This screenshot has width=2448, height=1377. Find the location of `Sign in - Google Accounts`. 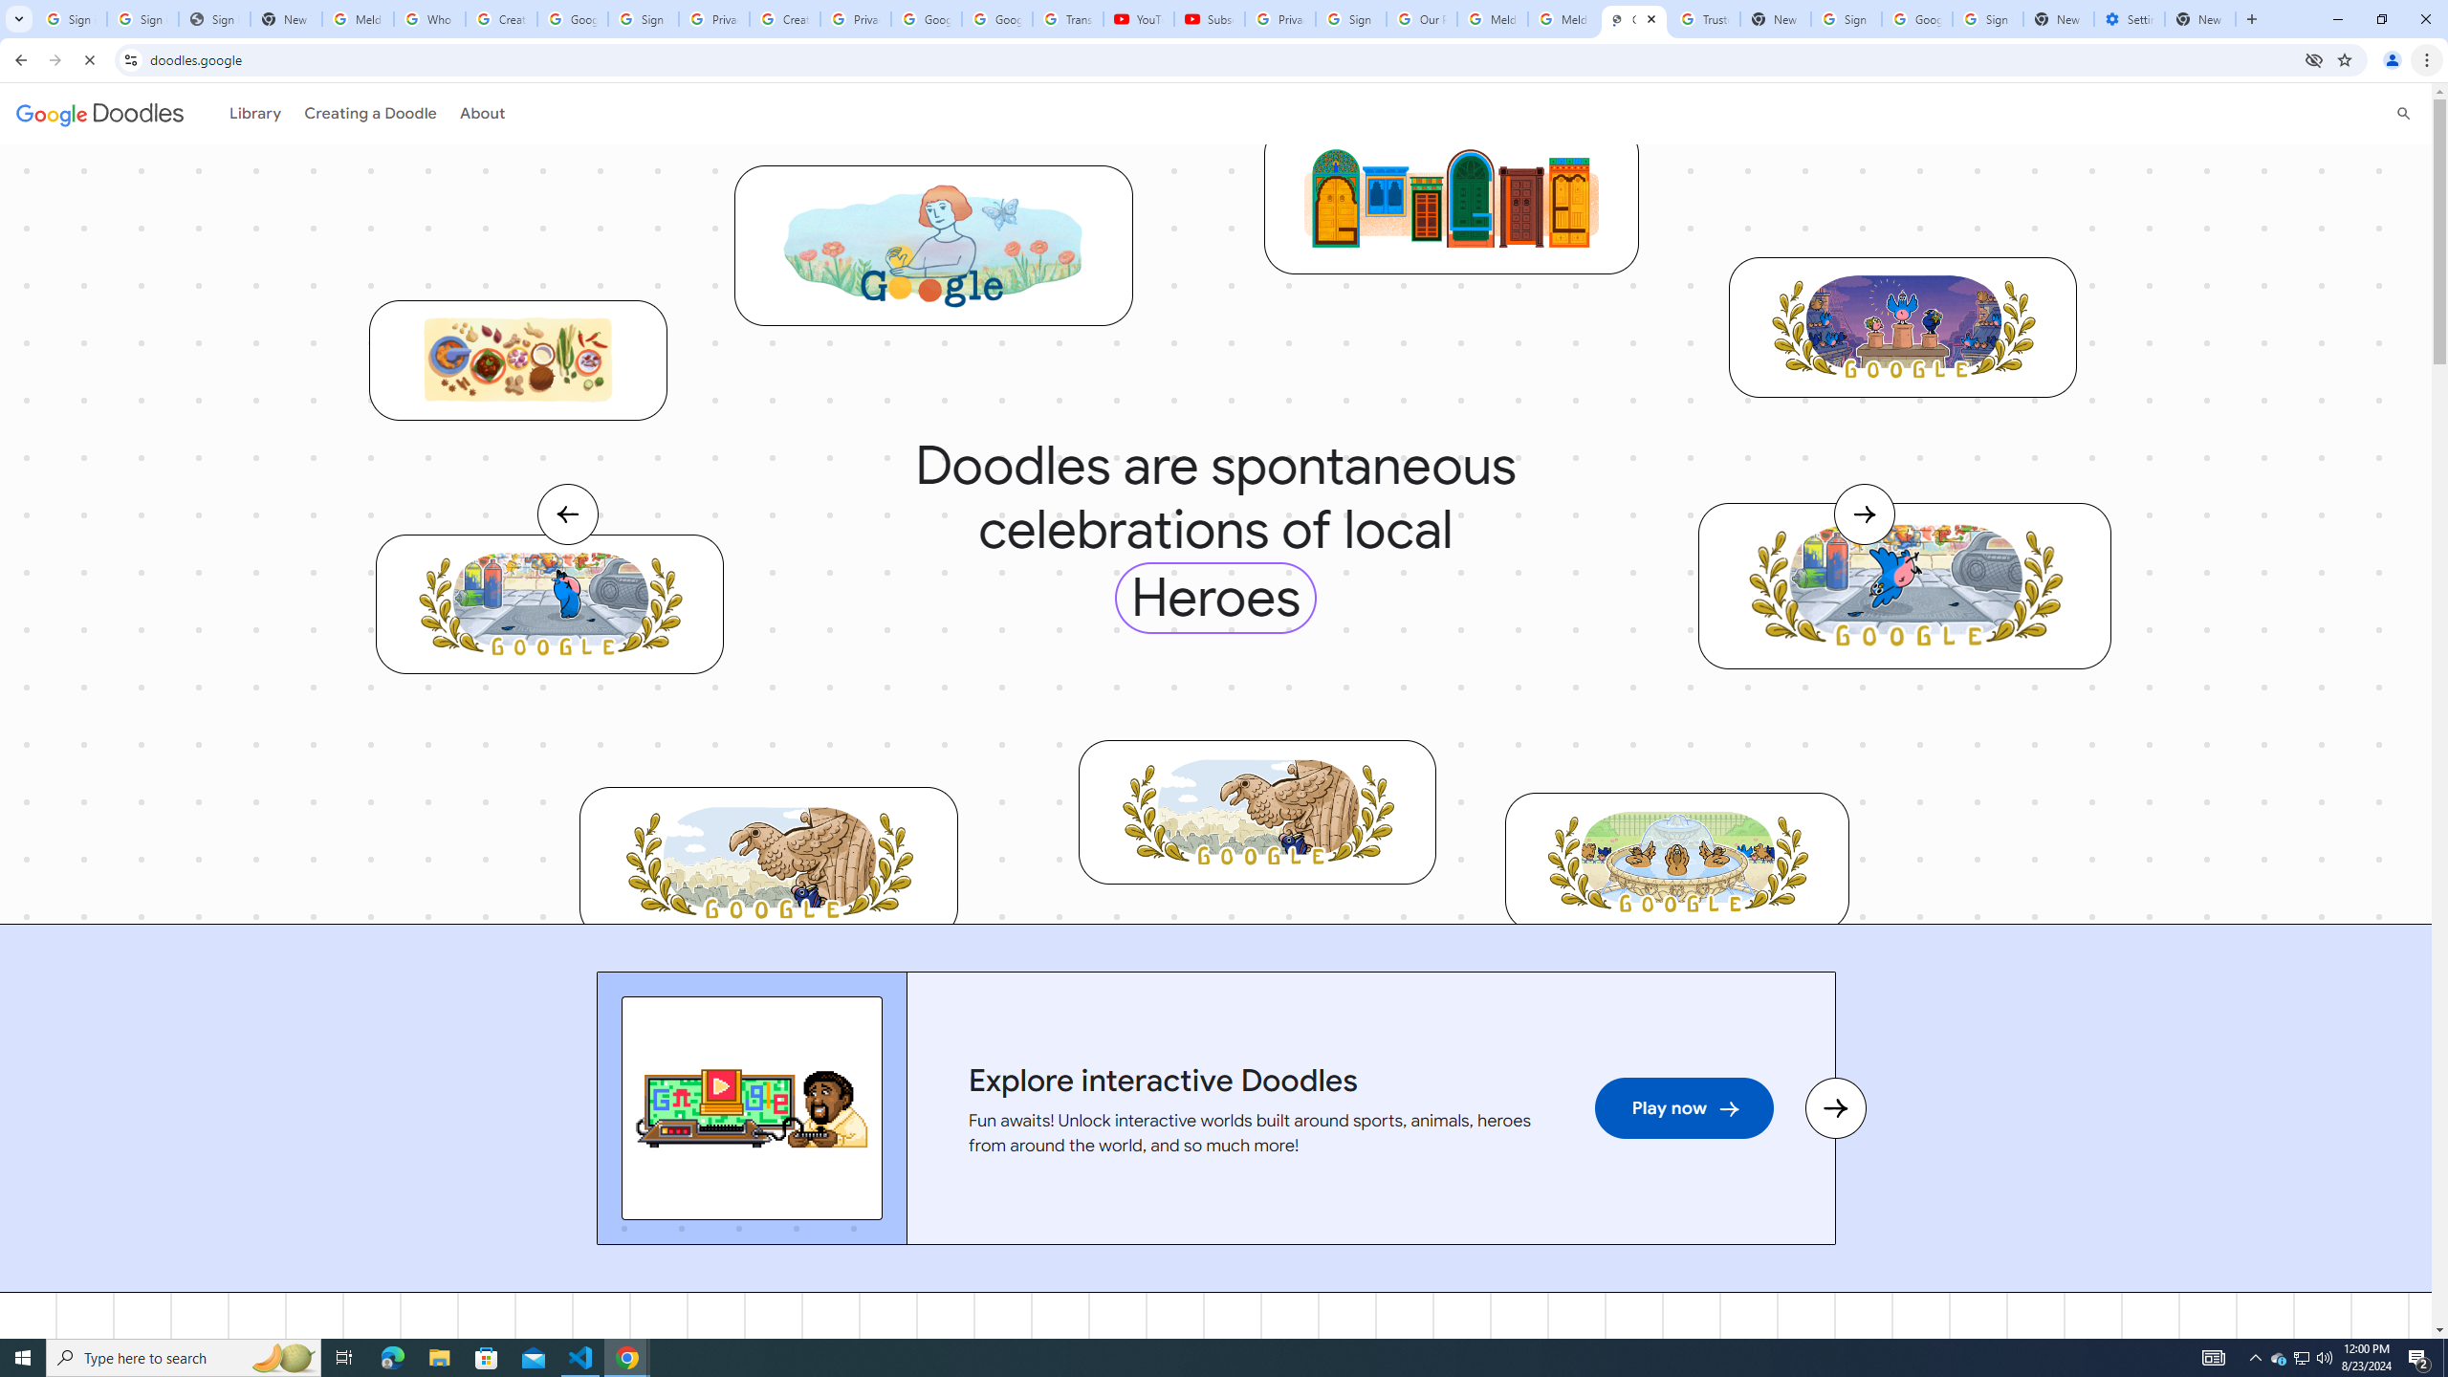

Sign in - Google Accounts is located at coordinates (1846, 19).